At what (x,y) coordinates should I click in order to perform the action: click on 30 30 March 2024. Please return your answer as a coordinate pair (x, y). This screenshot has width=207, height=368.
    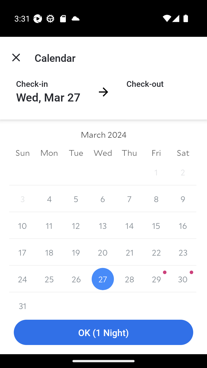
    Looking at the image, I should click on (183, 279).